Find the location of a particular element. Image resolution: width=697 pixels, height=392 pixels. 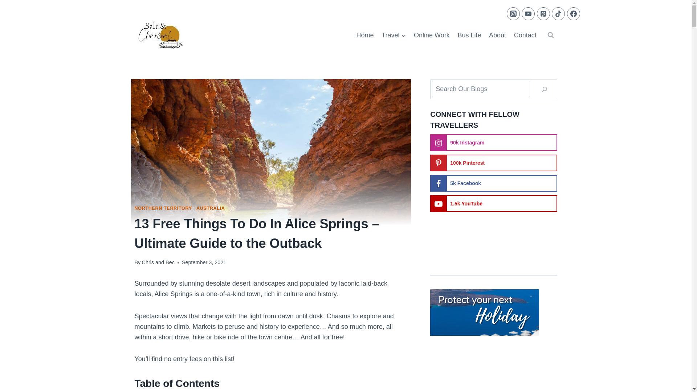

About is located at coordinates (497, 35).